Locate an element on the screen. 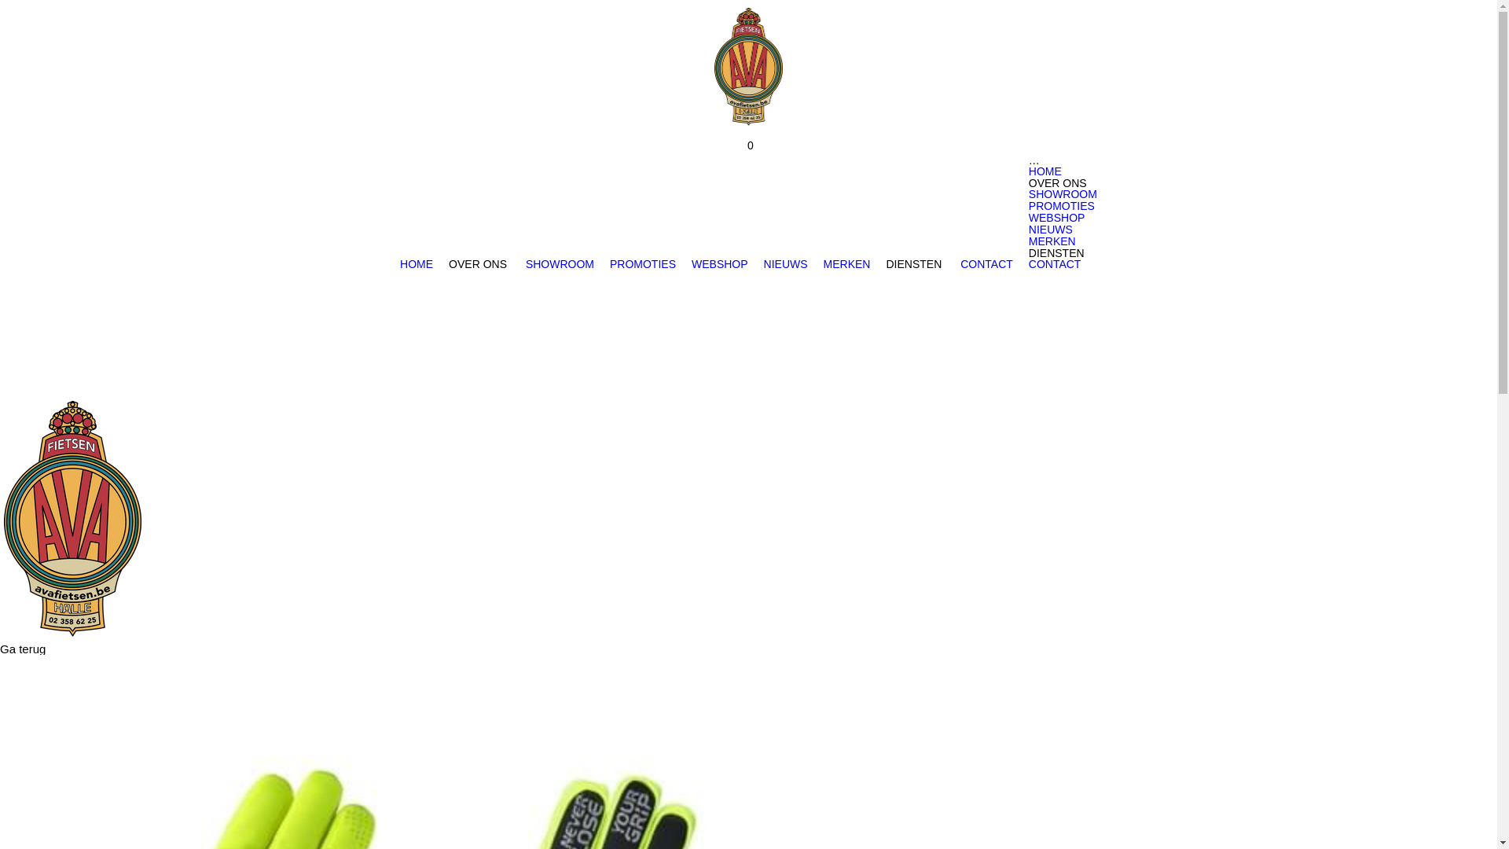 Image resolution: width=1509 pixels, height=849 pixels. NIEUWS is located at coordinates (1051, 230).